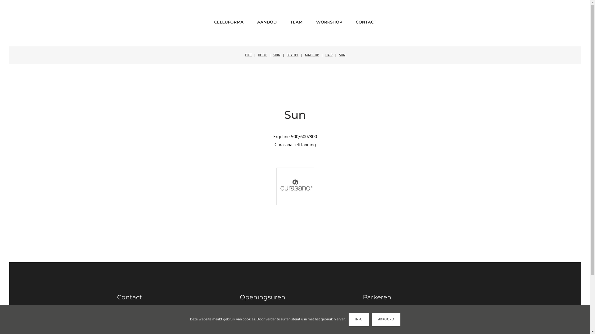 This screenshot has width=595, height=334. What do you see at coordinates (262, 55) in the screenshot?
I see `BODY` at bounding box center [262, 55].